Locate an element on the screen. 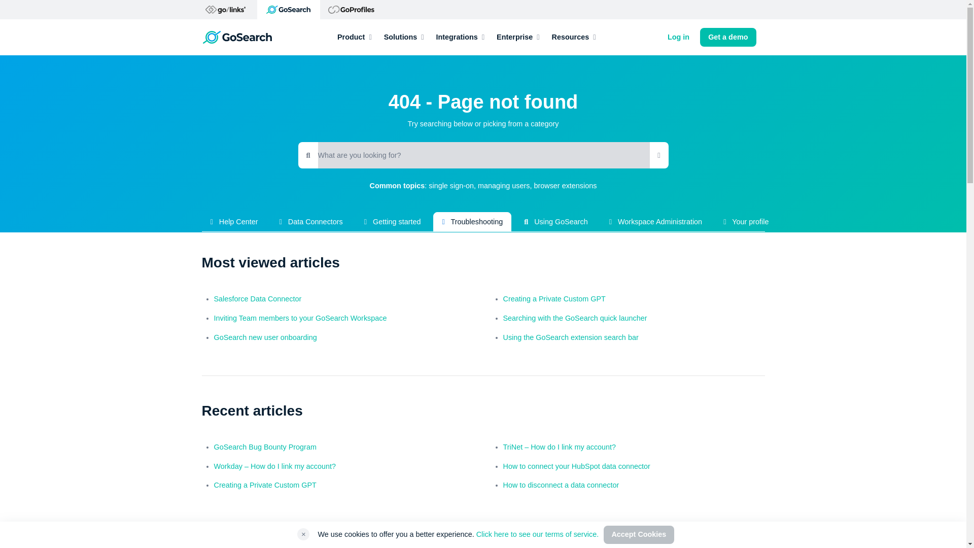  Integrations is located at coordinates (460, 38).